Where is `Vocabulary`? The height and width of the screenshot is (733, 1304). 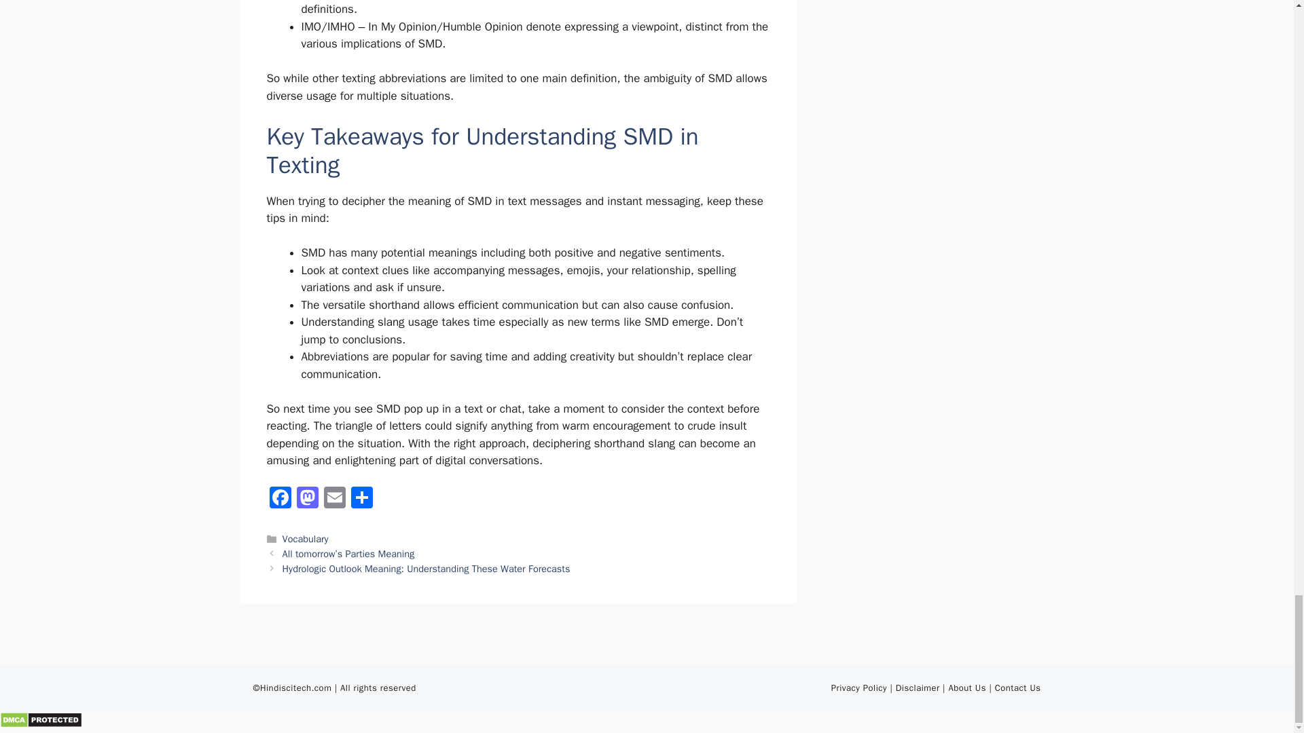
Vocabulary is located at coordinates (306, 539).